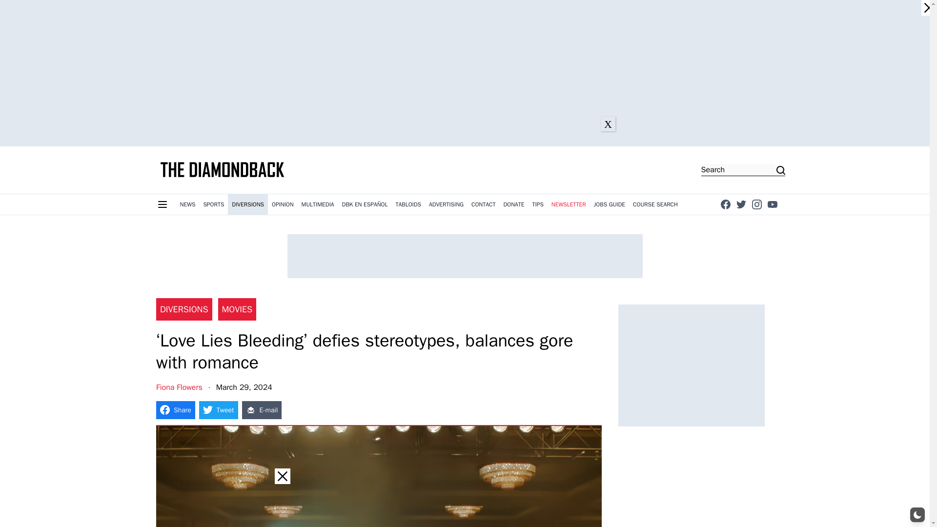 This screenshot has height=527, width=937. What do you see at coordinates (213, 204) in the screenshot?
I see `SPORTS` at bounding box center [213, 204].